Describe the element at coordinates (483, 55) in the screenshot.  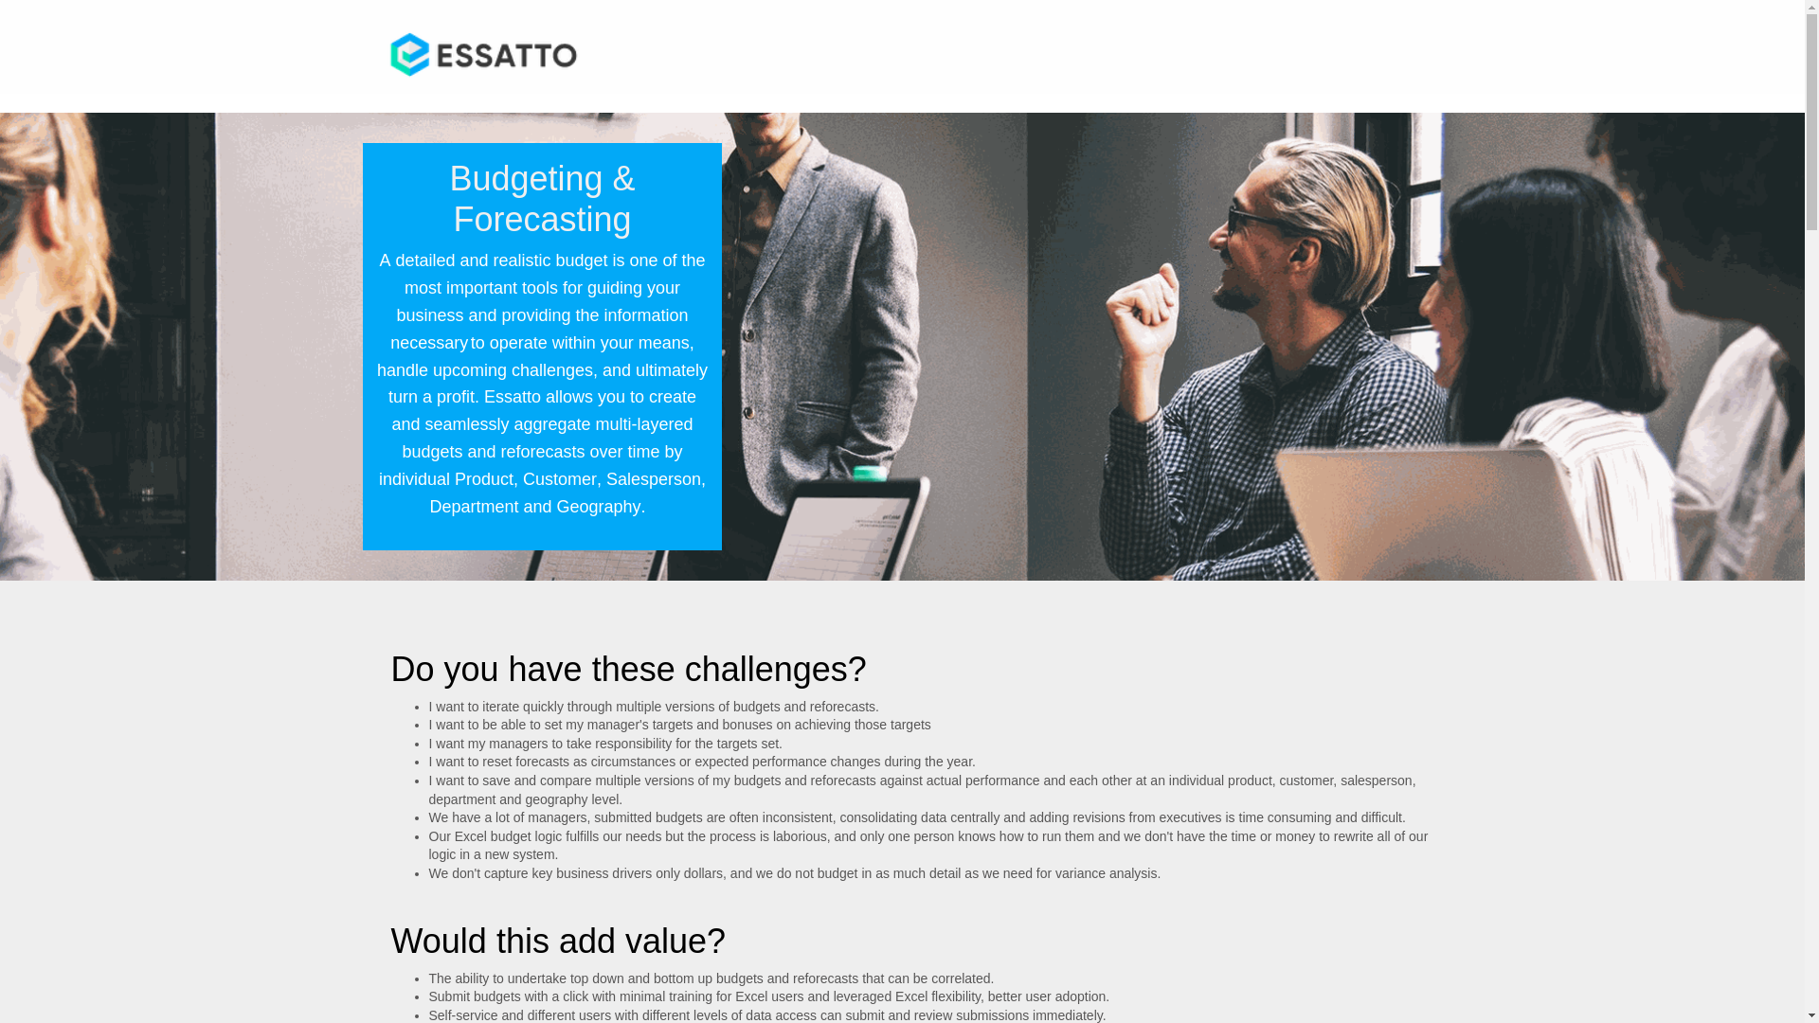
I see `Essatto Website` at that location.